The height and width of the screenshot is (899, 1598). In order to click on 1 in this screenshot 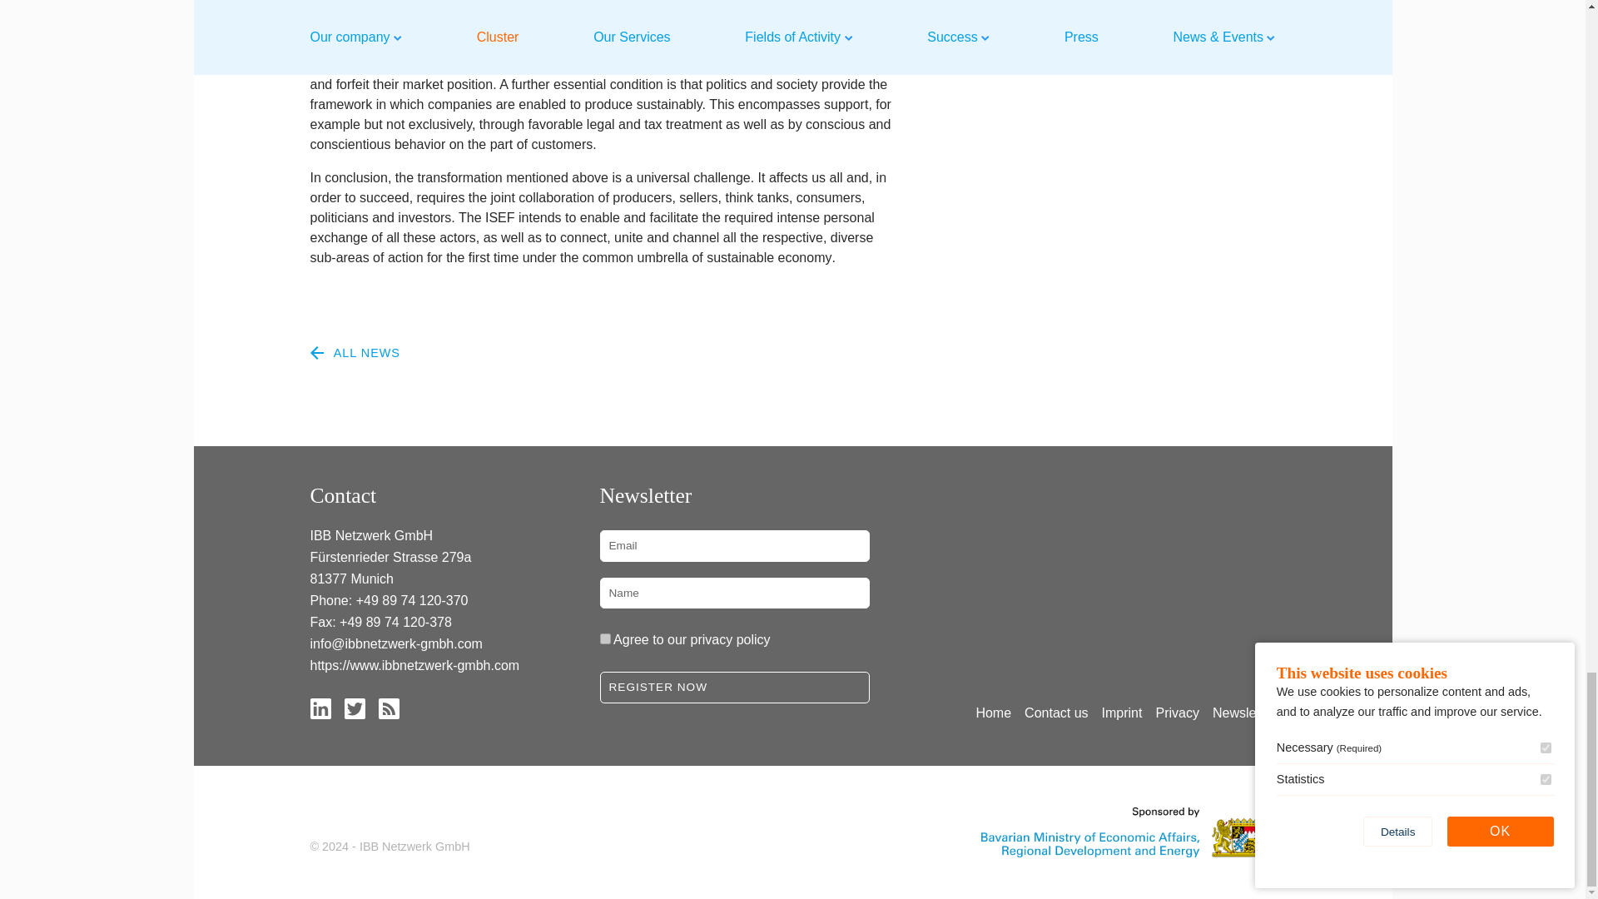, I will do `click(604, 639)`.